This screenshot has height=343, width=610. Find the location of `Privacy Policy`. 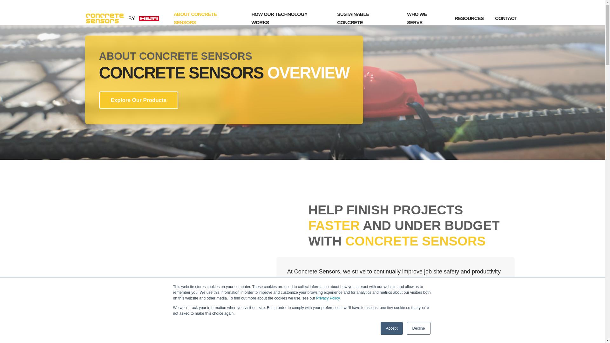

Privacy Policy is located at coordinates (328, 298).